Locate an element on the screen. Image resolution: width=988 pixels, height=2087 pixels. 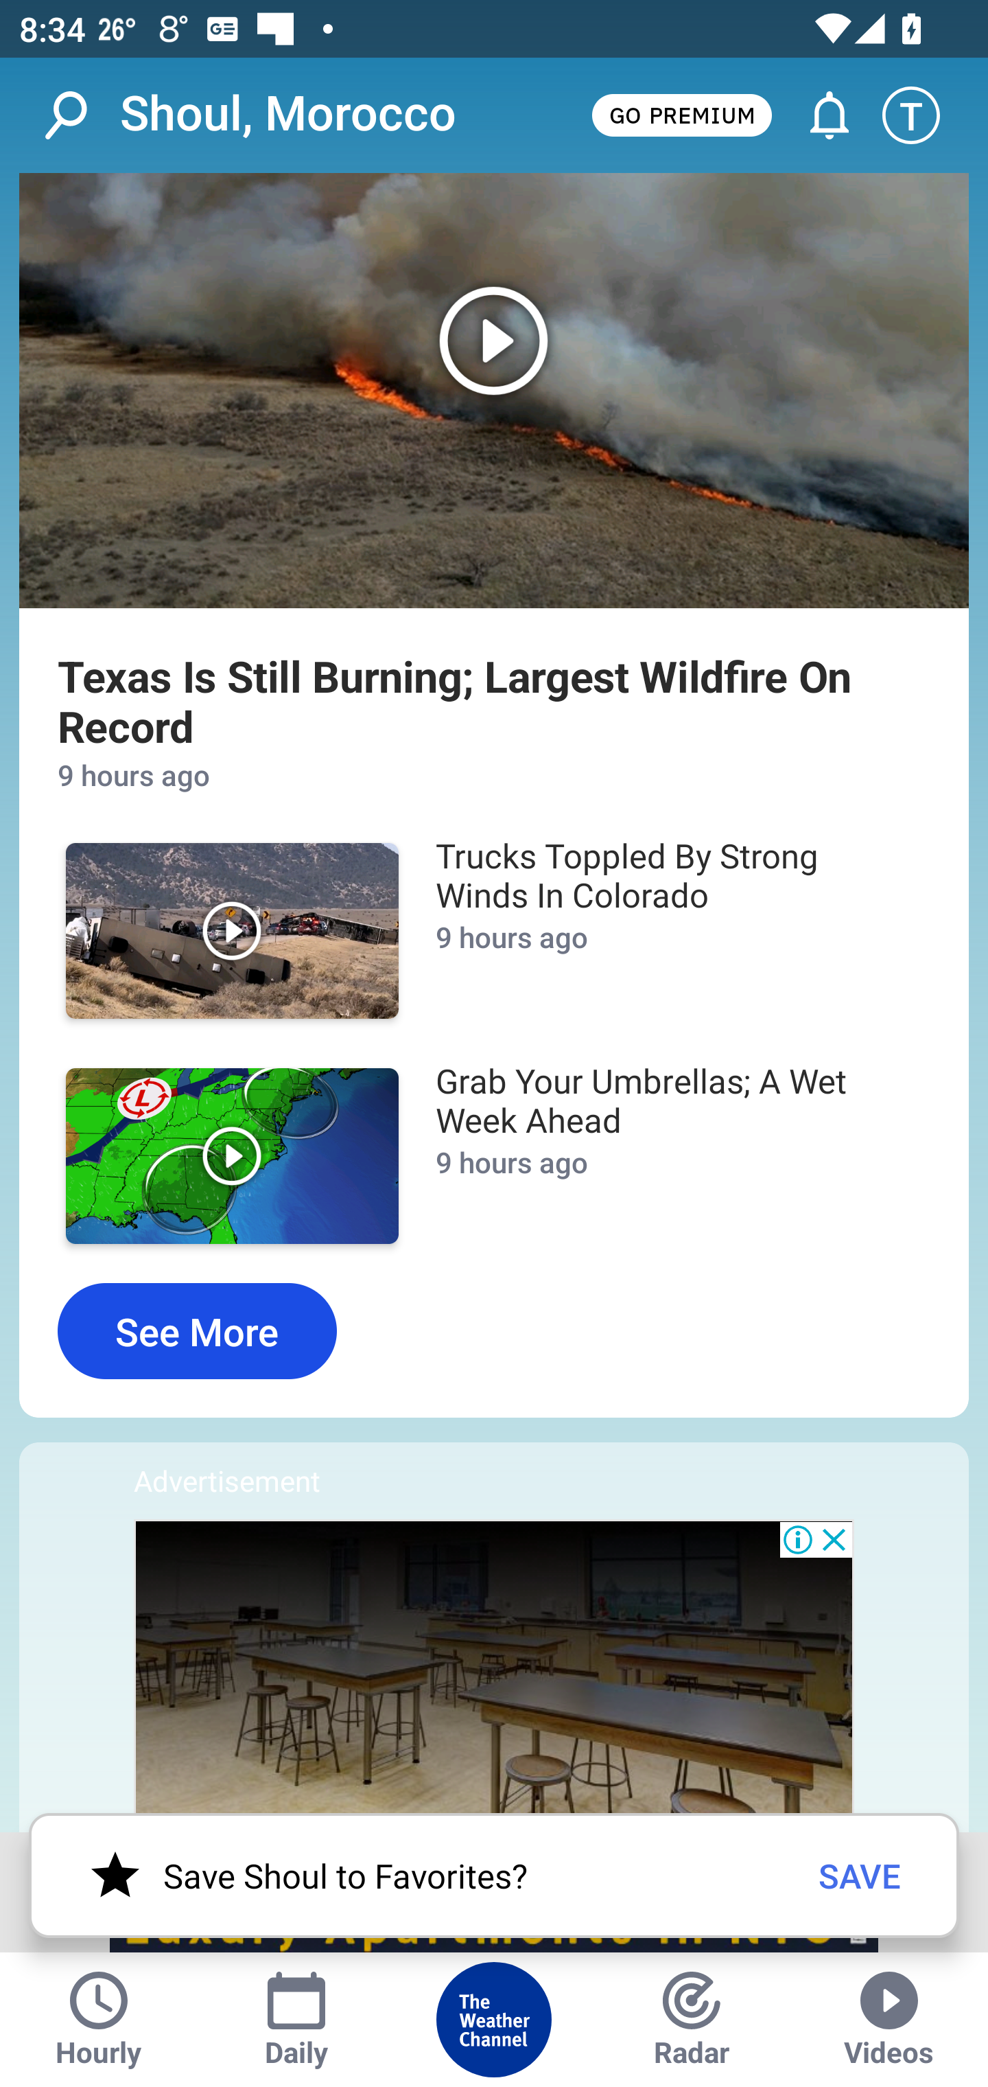
Search is located at coordinates (80, 115).